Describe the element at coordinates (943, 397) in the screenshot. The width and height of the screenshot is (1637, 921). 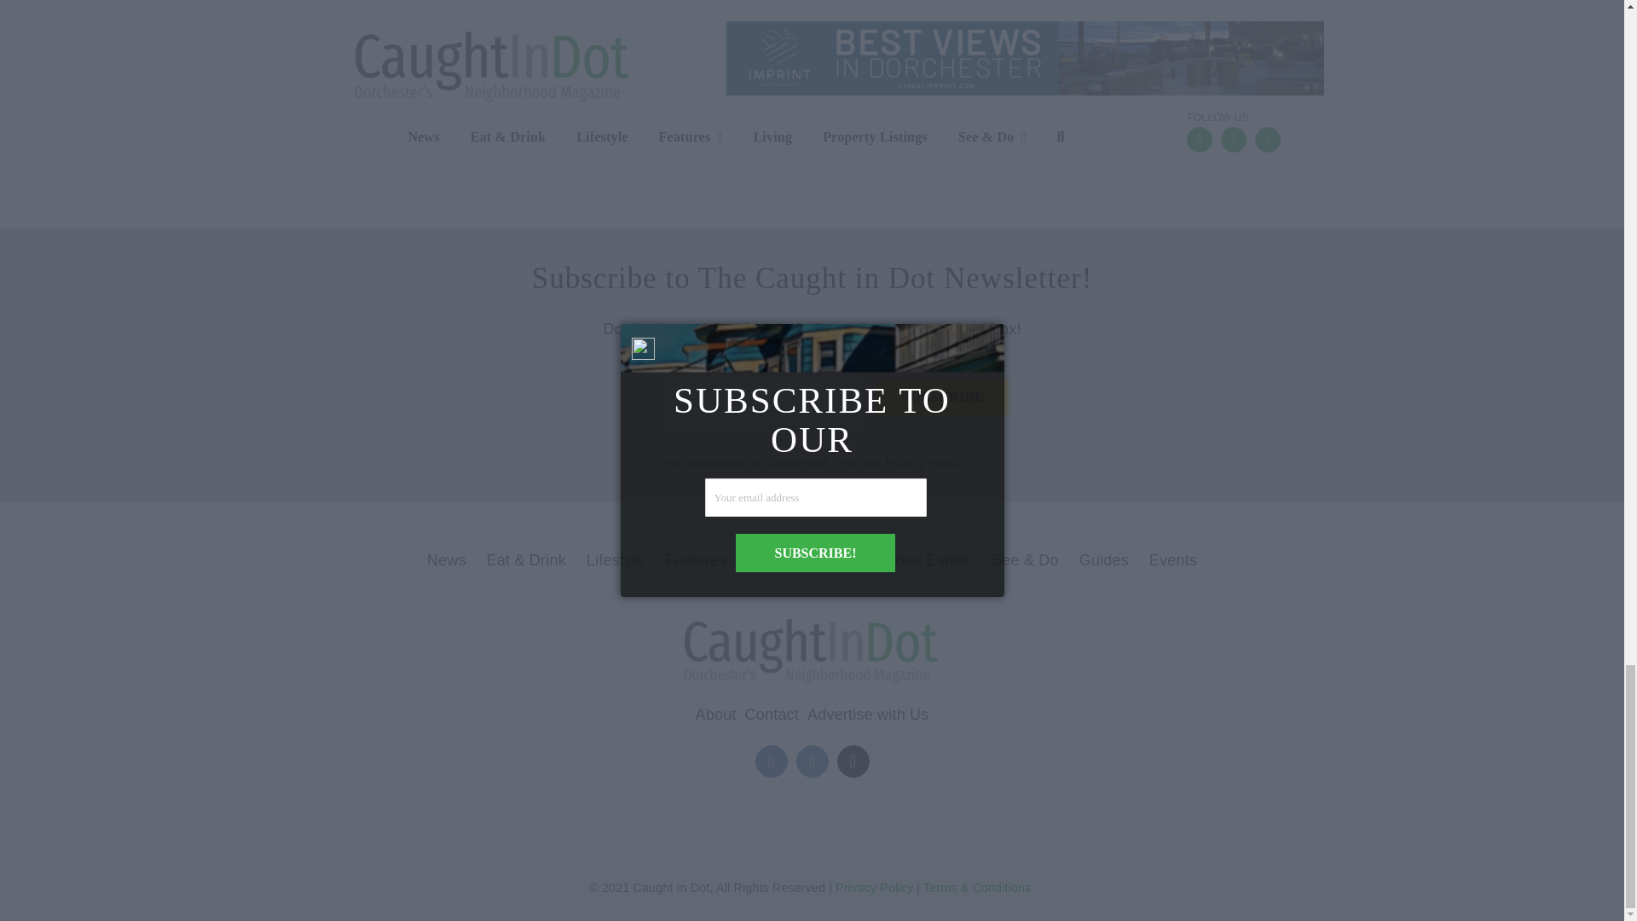
I see `Subscribe` at that location.